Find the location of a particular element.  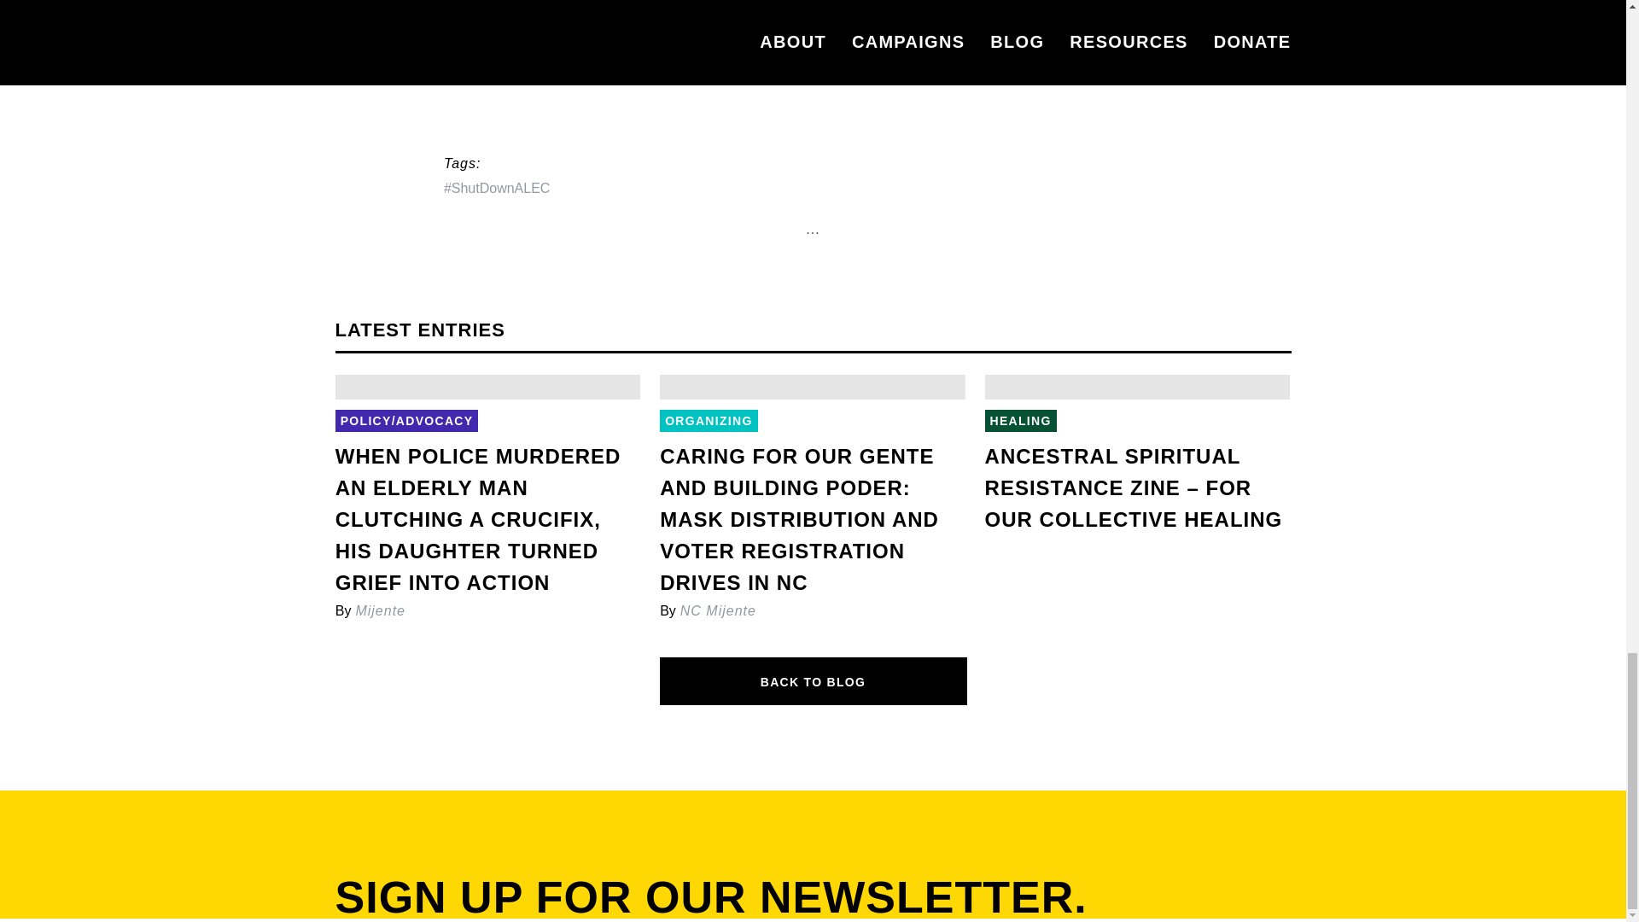

BACK TO BLOG is located at coordinates (813, 681).